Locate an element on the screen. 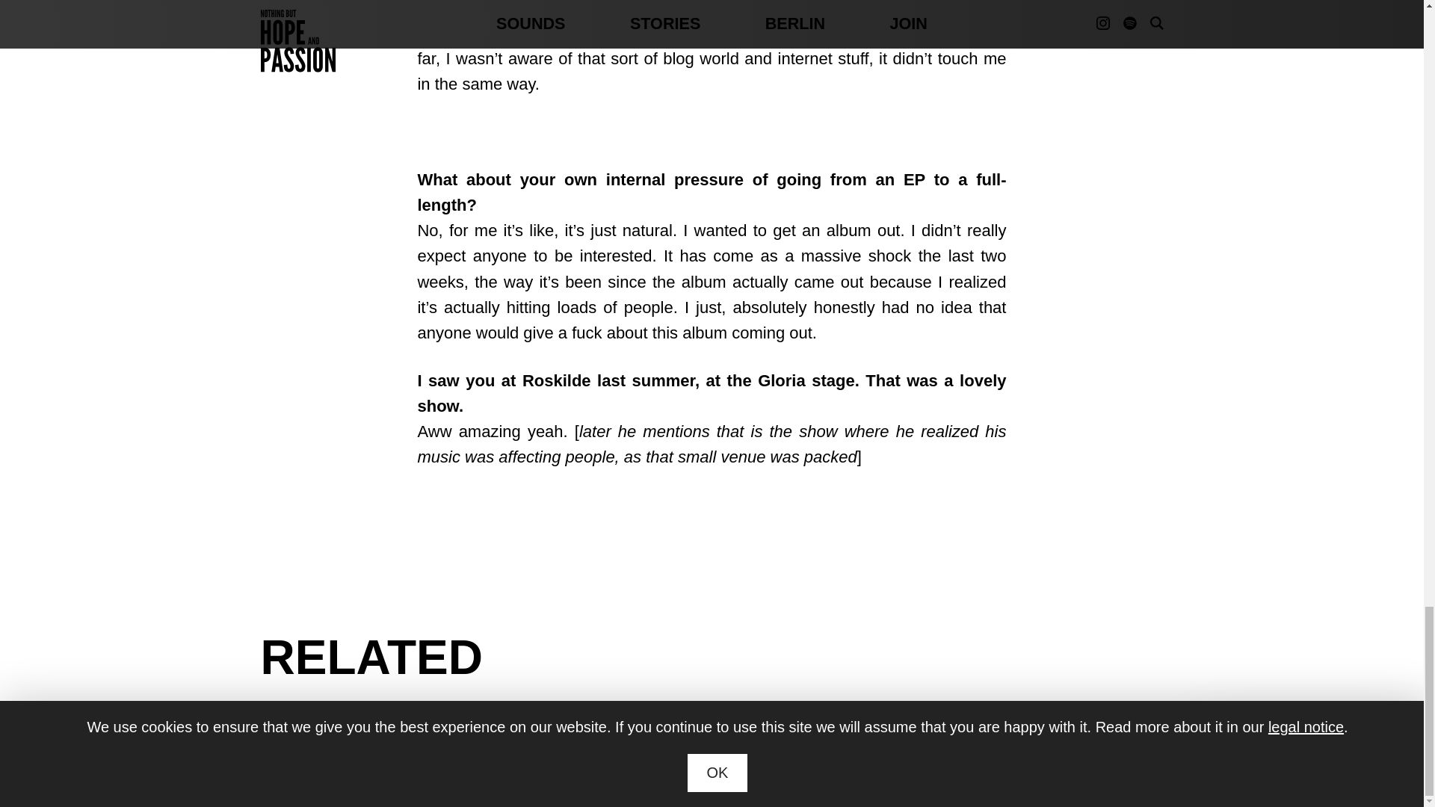 The width and height of the screenshot is (1435, 807). About is located at coordinates (727, 776).